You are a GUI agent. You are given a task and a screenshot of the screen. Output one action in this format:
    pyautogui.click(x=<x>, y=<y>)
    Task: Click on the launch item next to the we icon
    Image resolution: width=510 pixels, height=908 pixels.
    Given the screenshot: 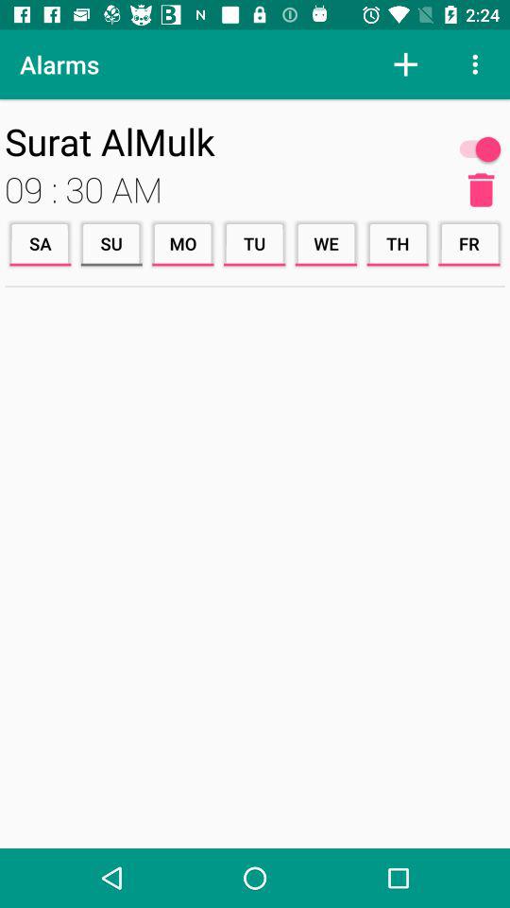 What is the action you would take?
    pyautogui.click(x=398, y=244)
    